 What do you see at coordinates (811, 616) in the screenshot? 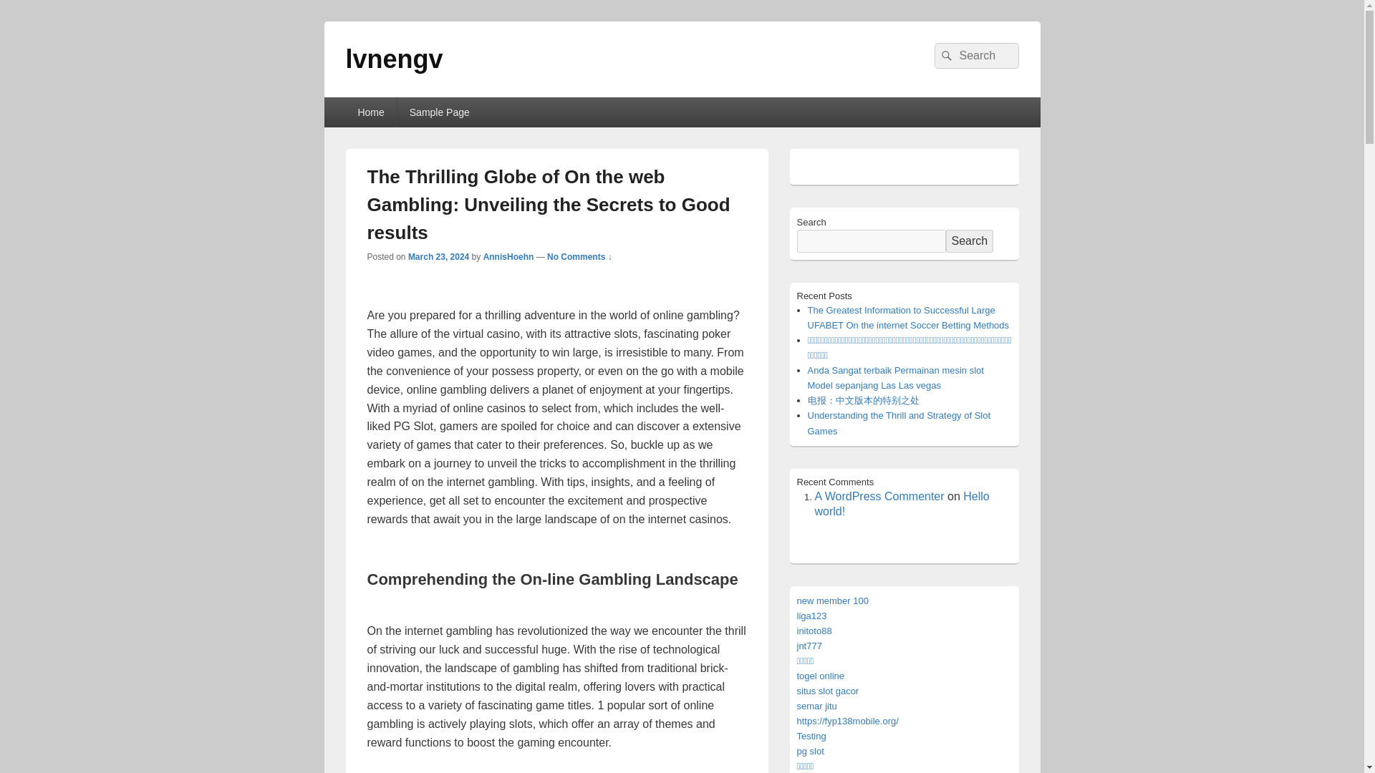
I see `liga123` at bounding box center [811, 616].